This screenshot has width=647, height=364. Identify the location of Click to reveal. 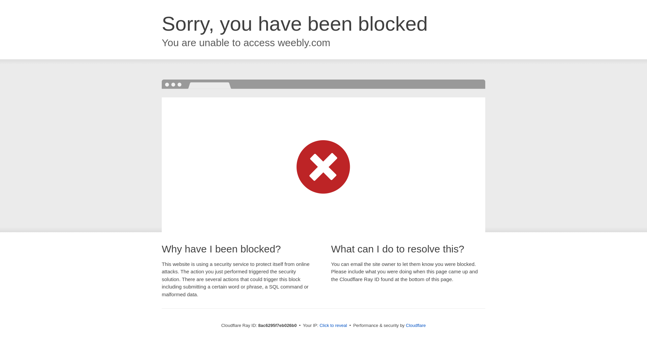
(333, 326).